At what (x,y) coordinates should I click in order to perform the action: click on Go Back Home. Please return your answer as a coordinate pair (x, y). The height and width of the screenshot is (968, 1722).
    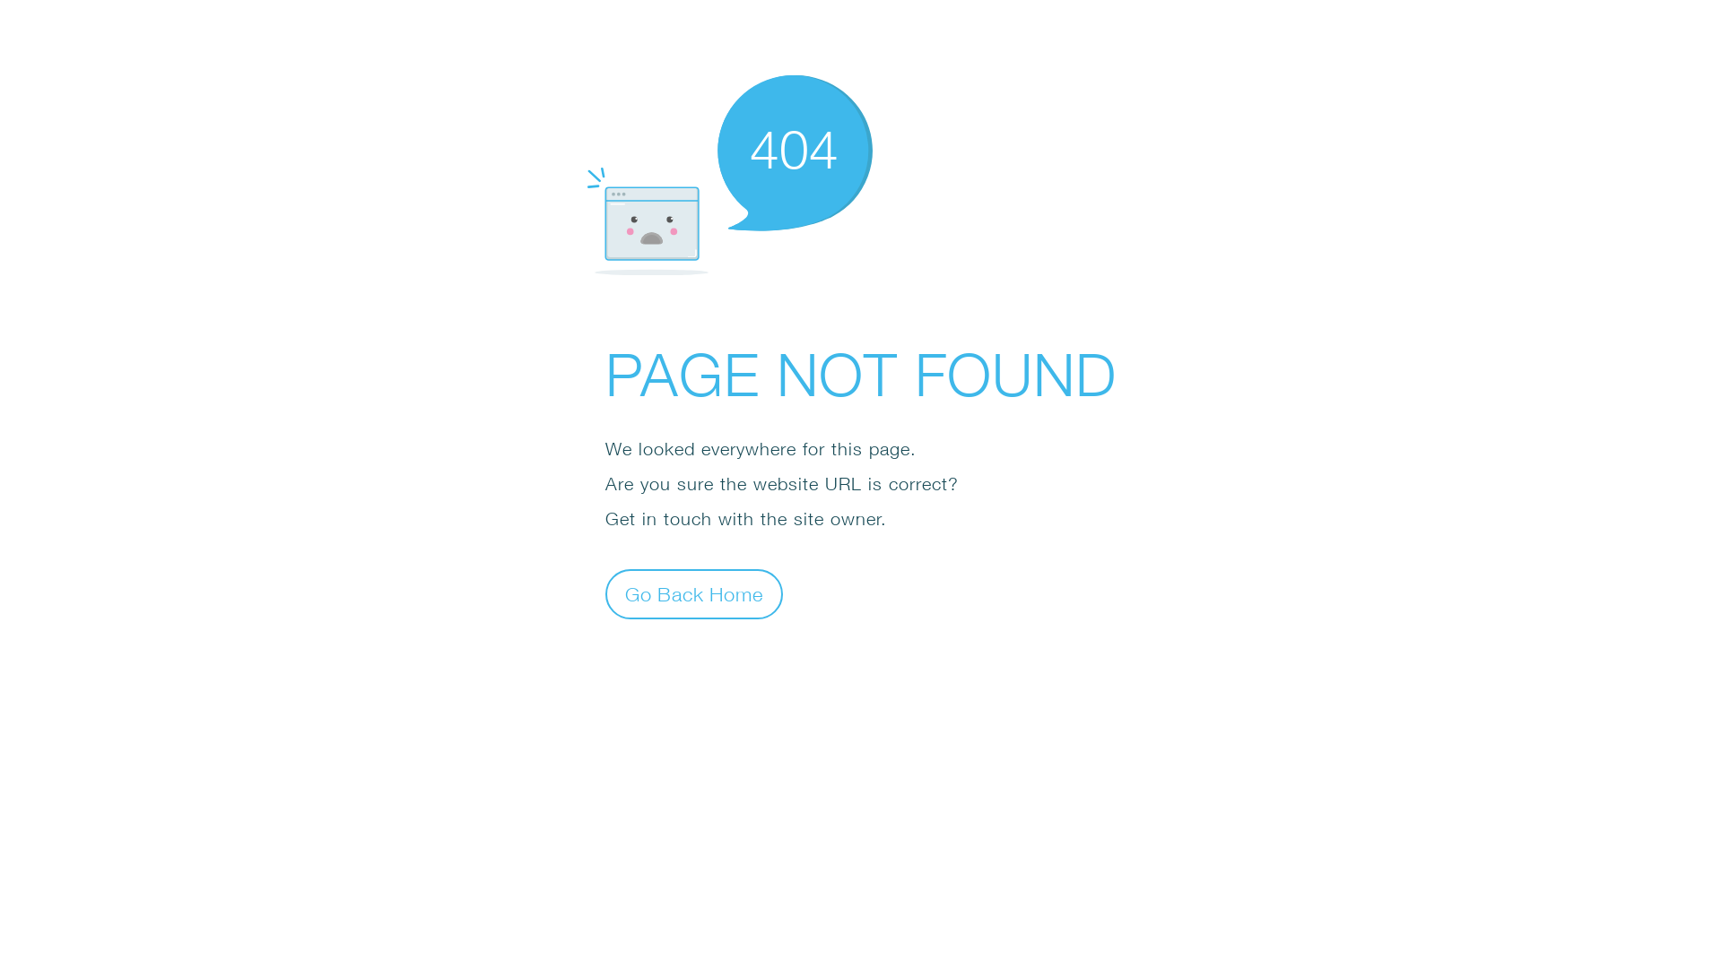
    Looking at the image, I should click on (694, 593).